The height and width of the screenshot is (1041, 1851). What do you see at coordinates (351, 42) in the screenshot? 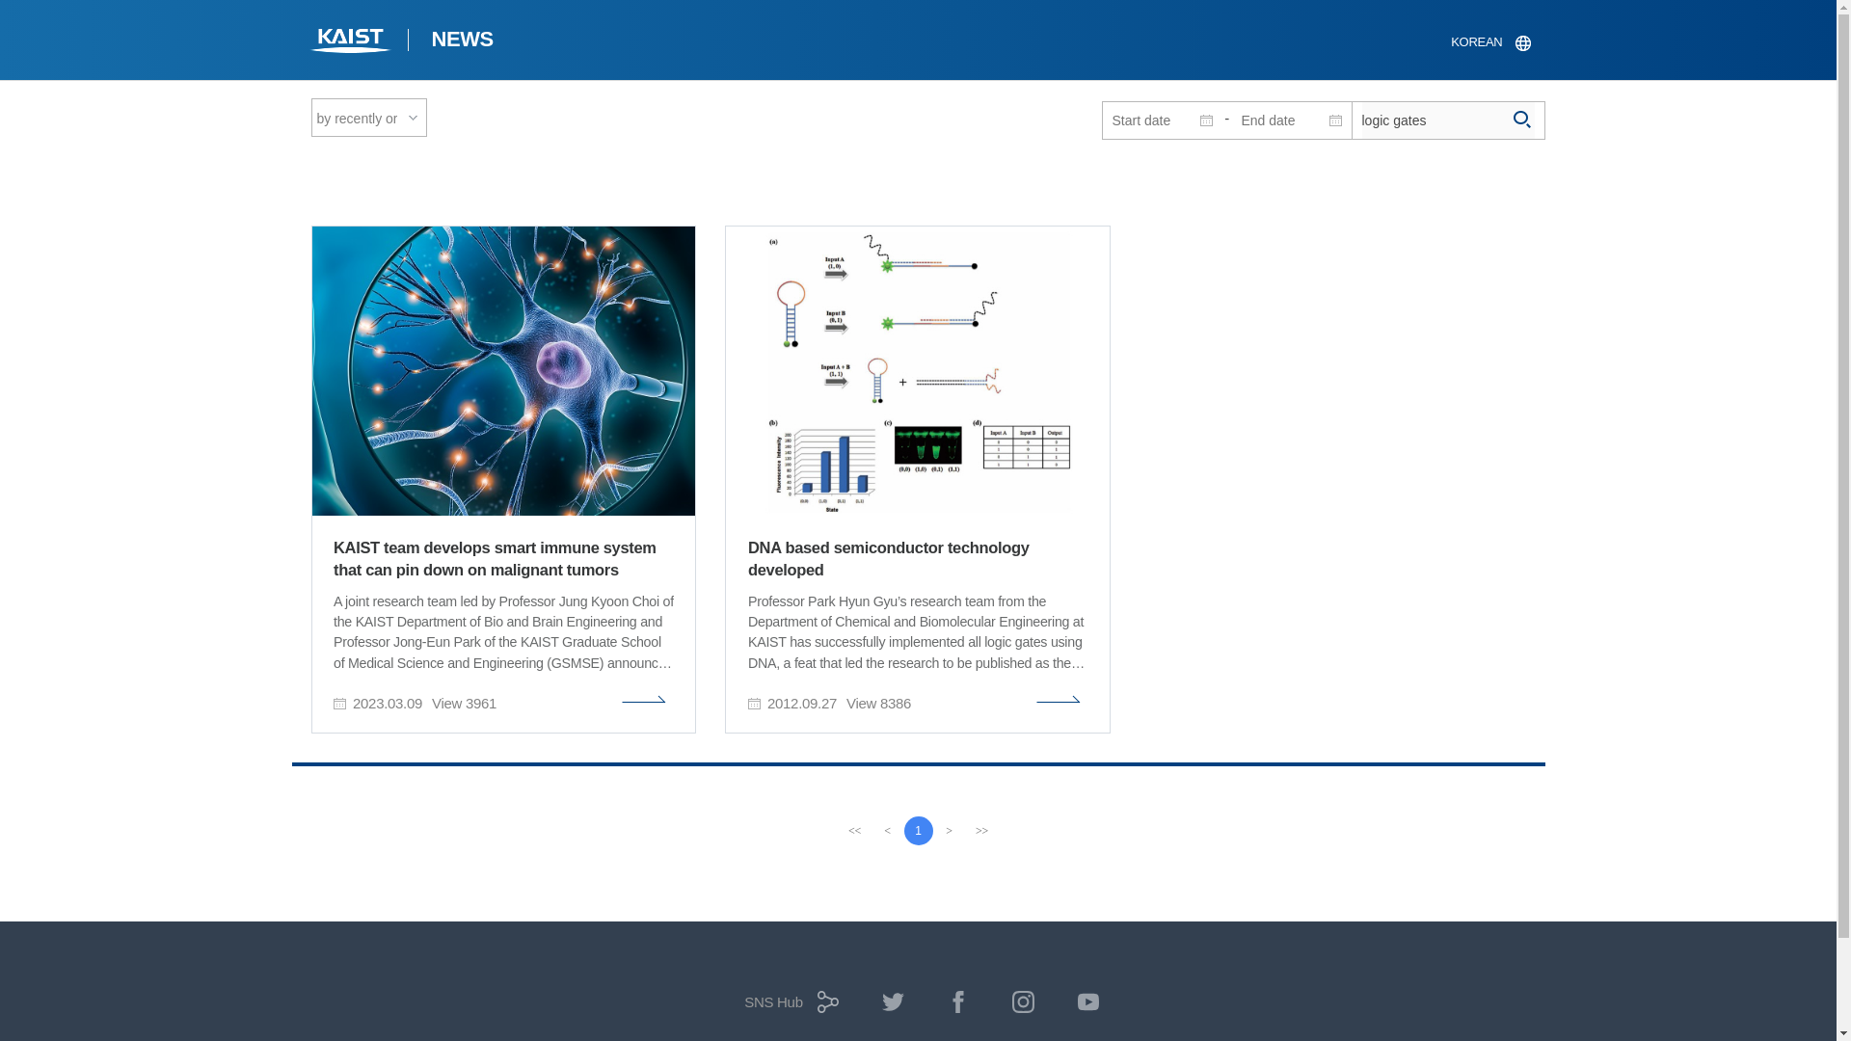
I see `KAIST` at bounding box center [351, 42].